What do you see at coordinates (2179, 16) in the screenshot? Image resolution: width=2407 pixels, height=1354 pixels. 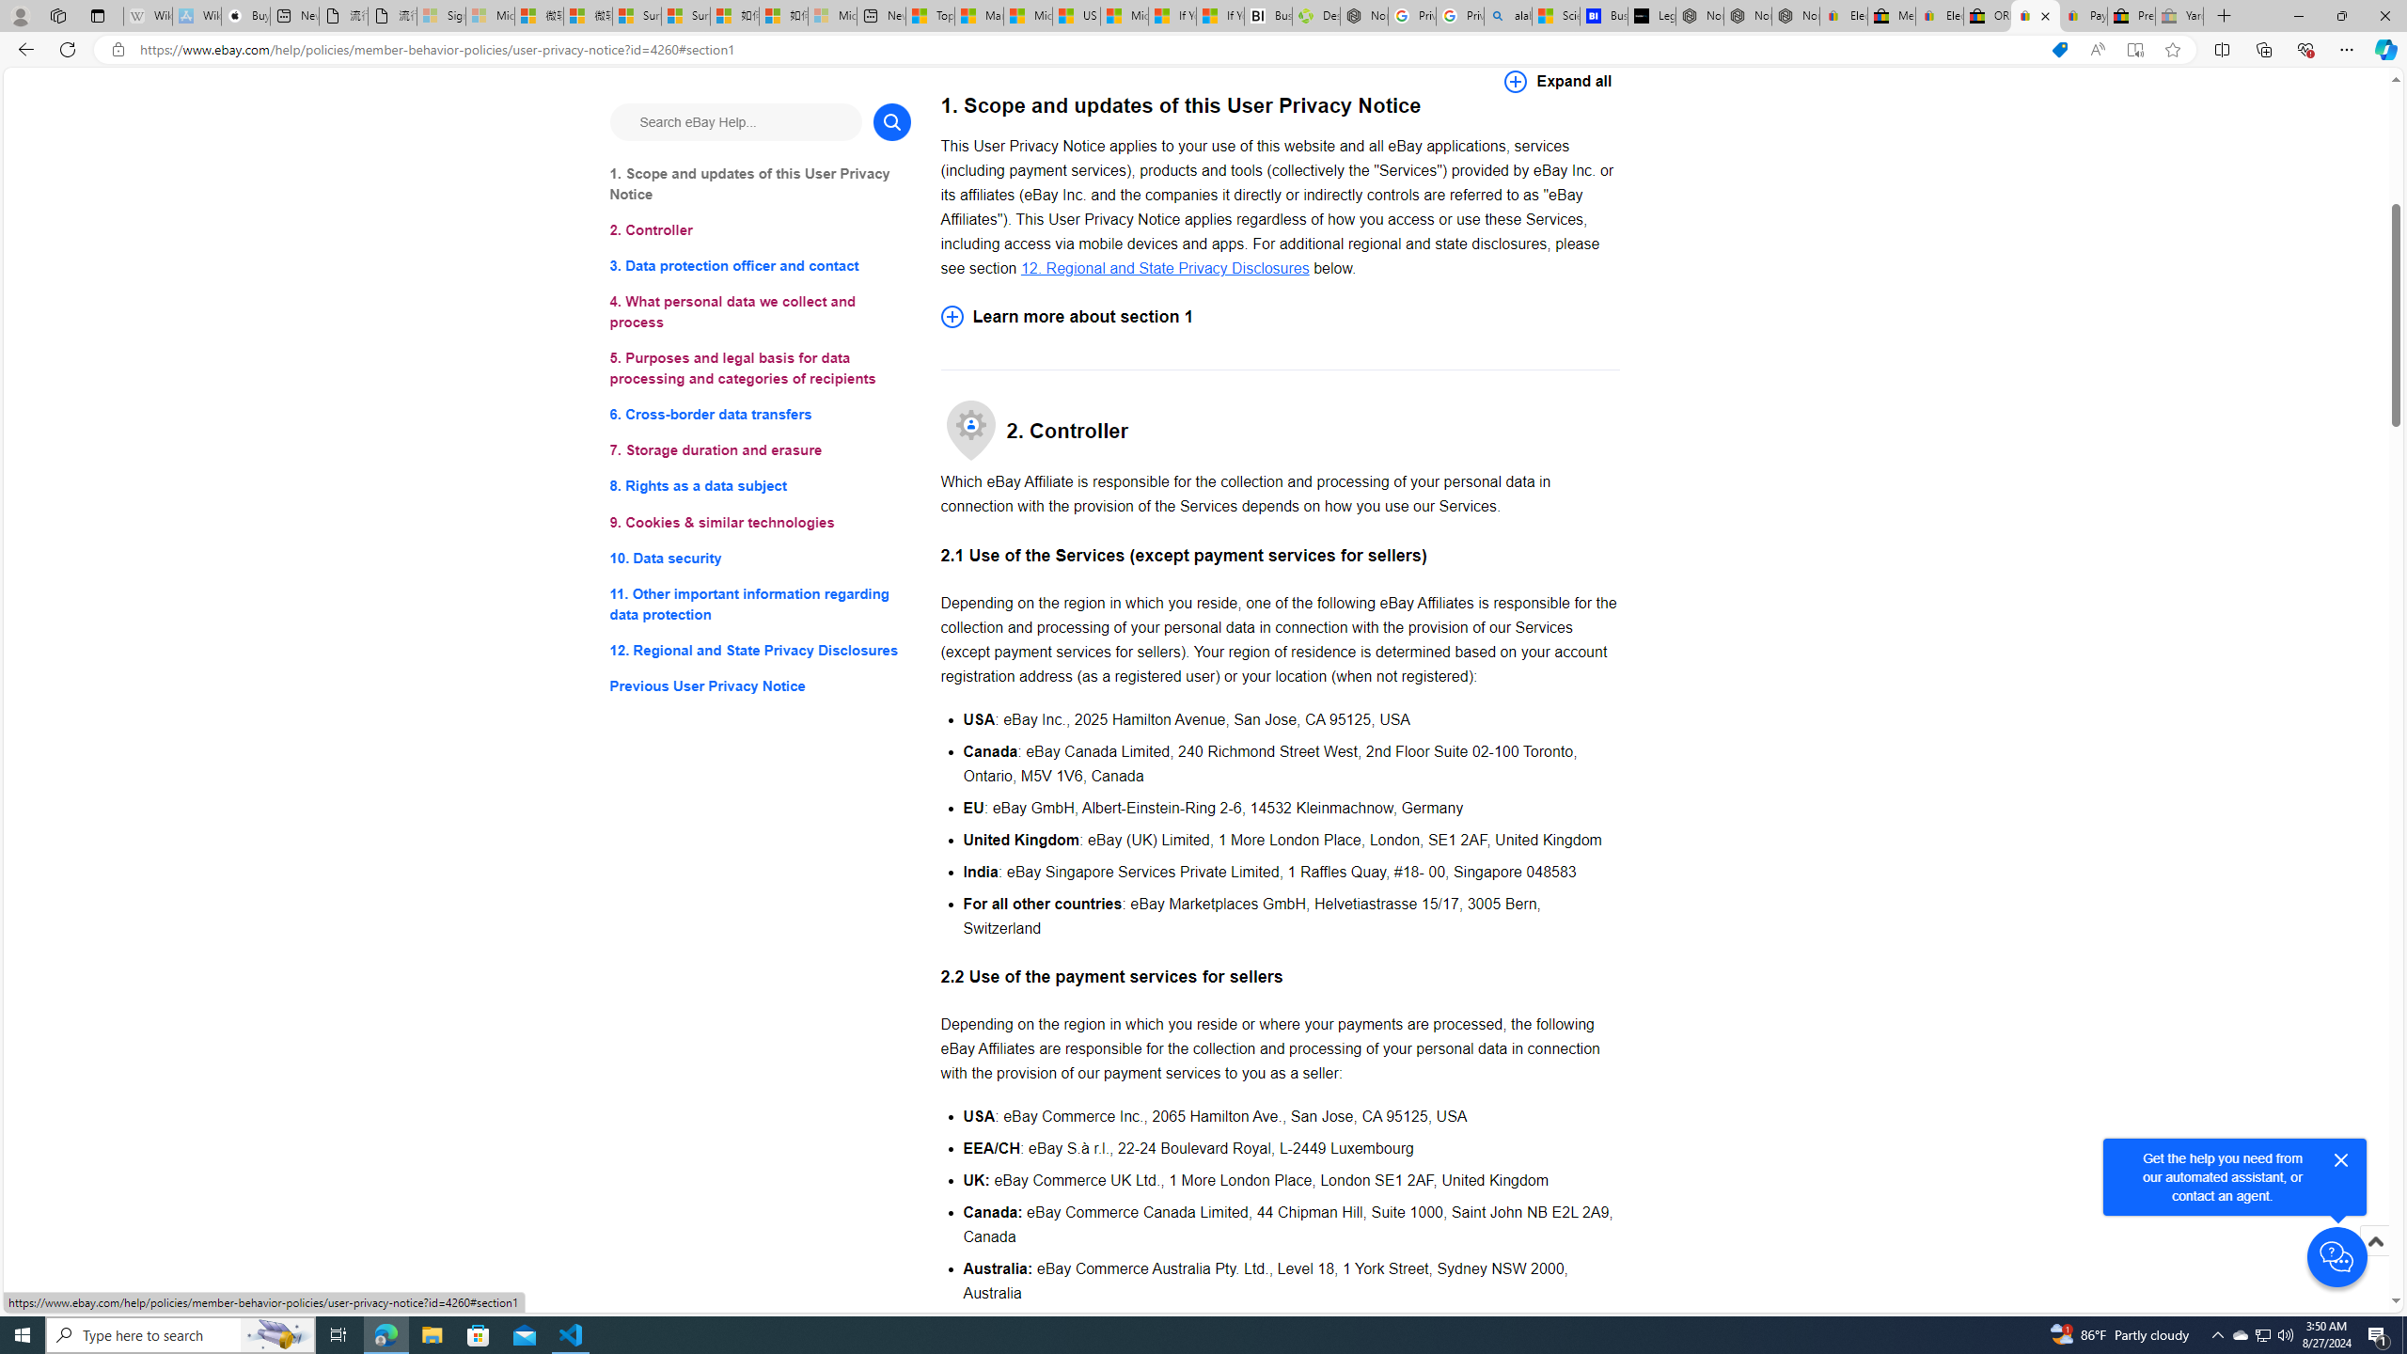 I see `Yard, Garden & Outdoor Living - Sleeping` at bounding box center [2179, 16].